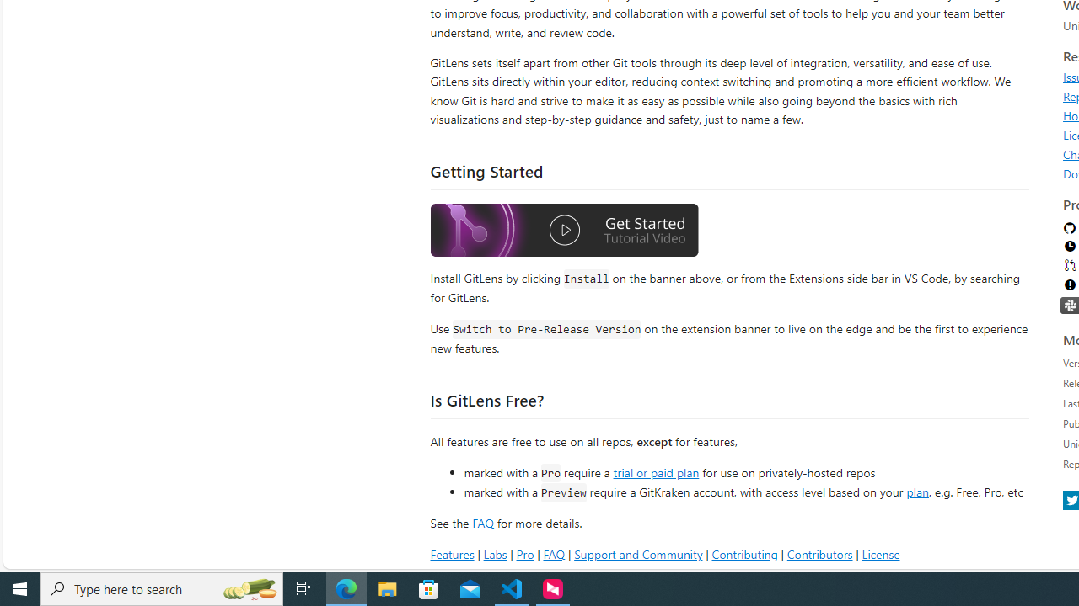 The image size is (1079, 606). What do you see at coordinates (638, 554) in the screenshot?
I see `Support and Community` at bounding box center [638, 554].